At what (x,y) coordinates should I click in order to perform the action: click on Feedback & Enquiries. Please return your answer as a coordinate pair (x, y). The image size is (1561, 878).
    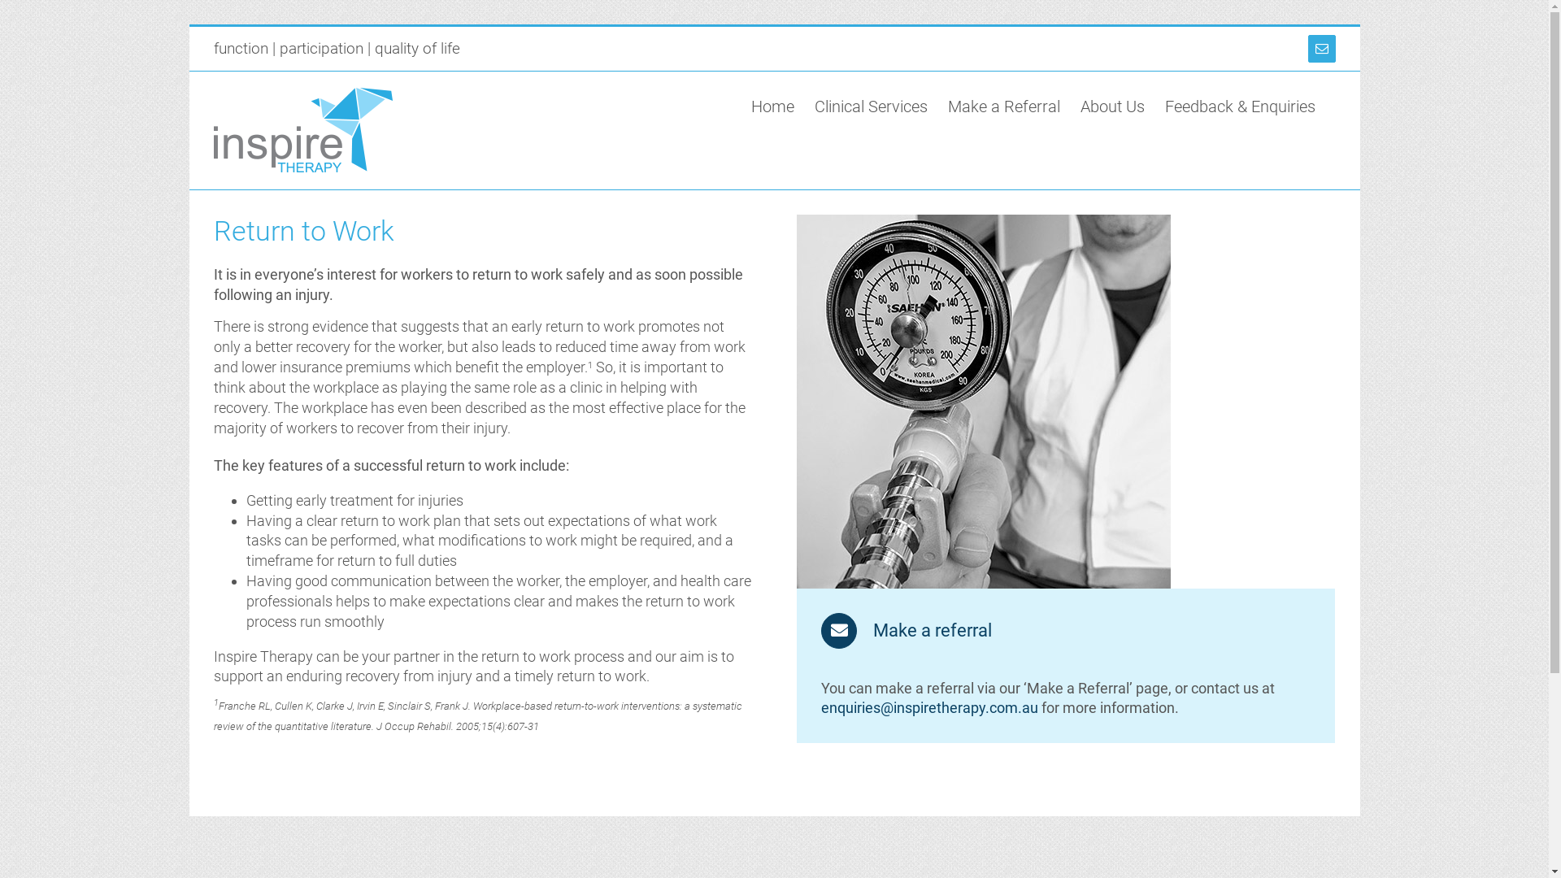
    Looking at the image, I should click on (1239, 106).